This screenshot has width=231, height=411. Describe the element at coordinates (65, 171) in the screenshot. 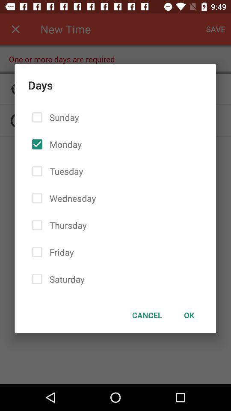

I see `flip until the tuesday item` at that location.